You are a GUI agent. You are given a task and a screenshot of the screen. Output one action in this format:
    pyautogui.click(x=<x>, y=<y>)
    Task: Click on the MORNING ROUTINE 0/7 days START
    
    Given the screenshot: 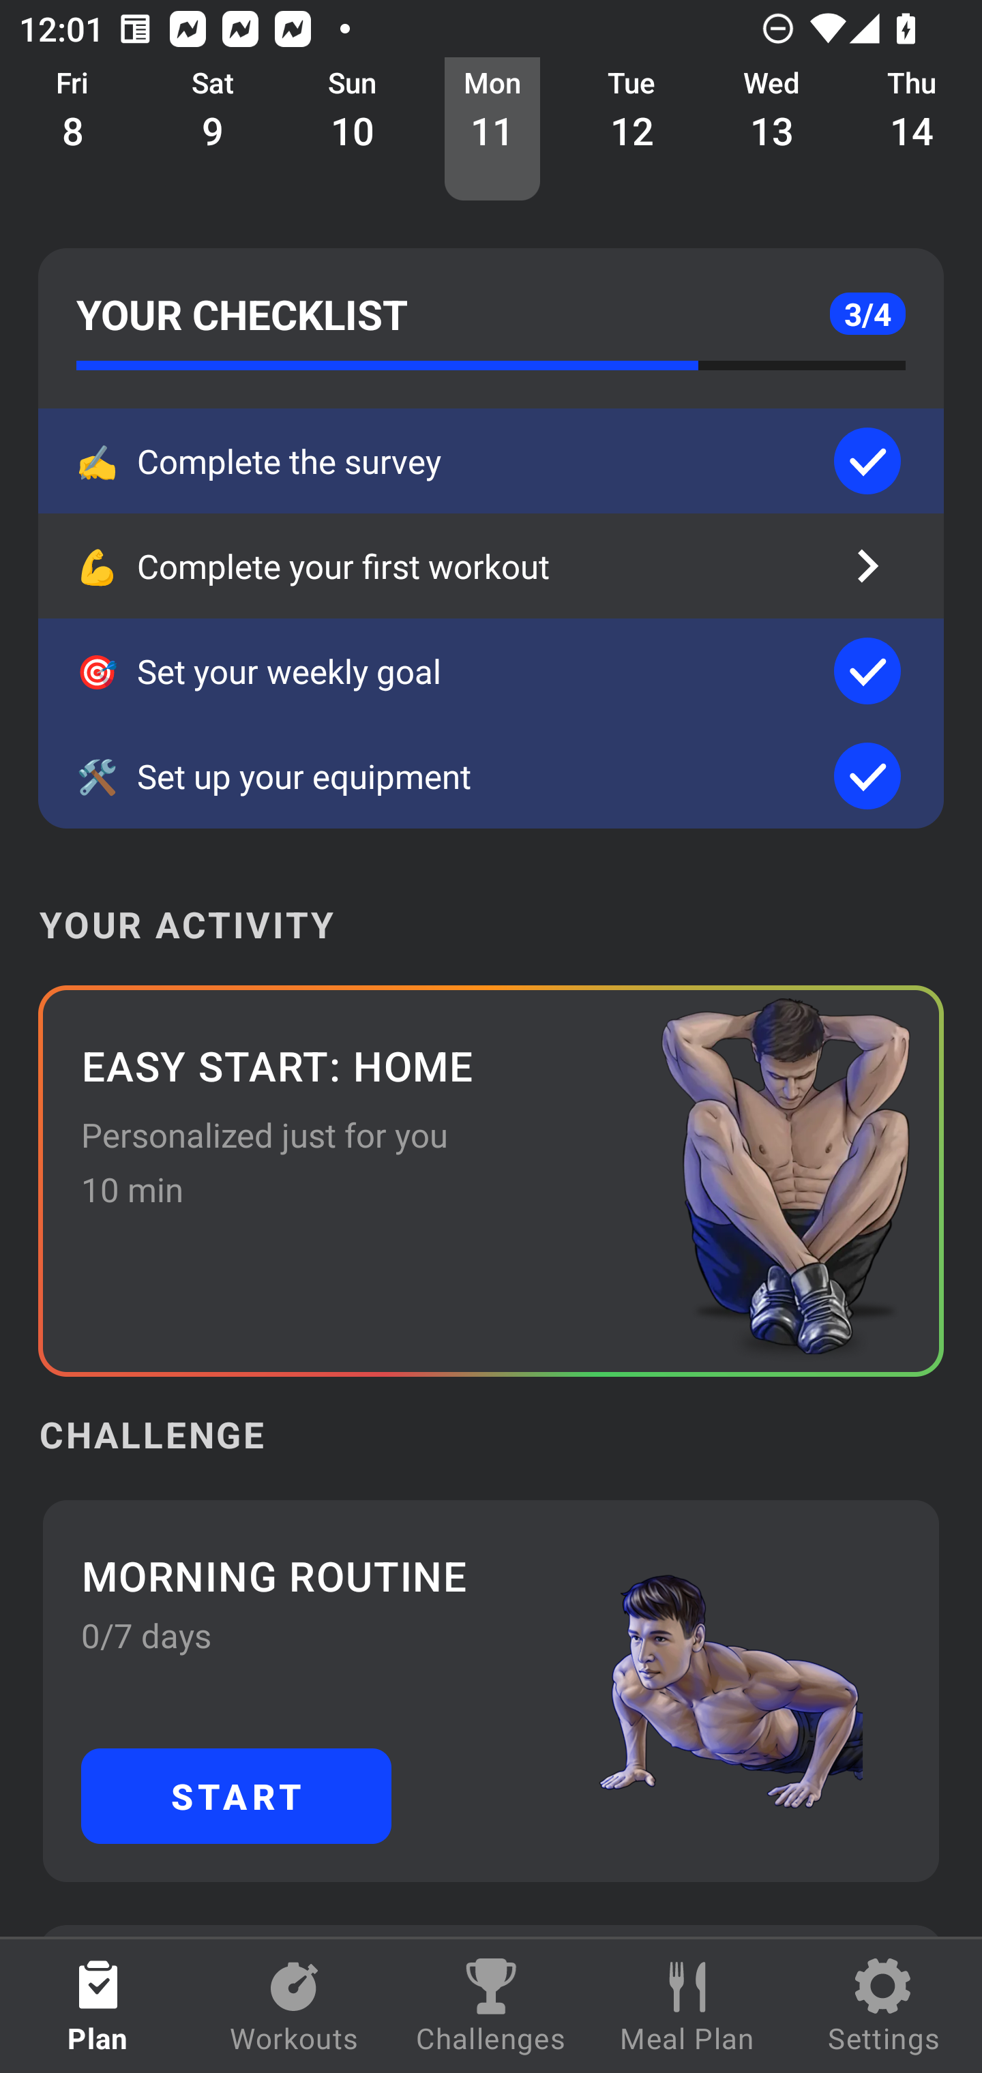 What is the action you would take?
    pyautogui.click(x=491, y=1690)
    